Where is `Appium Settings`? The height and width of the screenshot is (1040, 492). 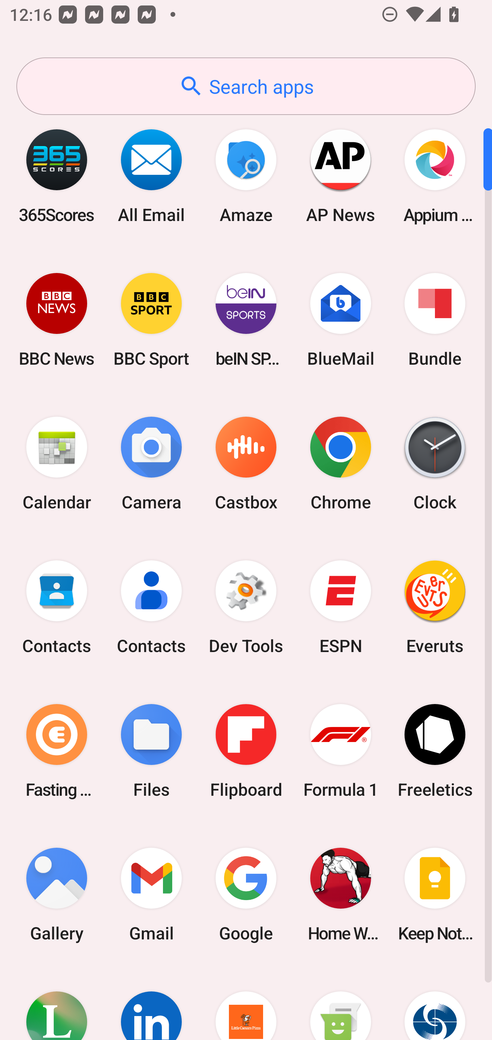 Appium Settings is located at coordinates (435, 176).